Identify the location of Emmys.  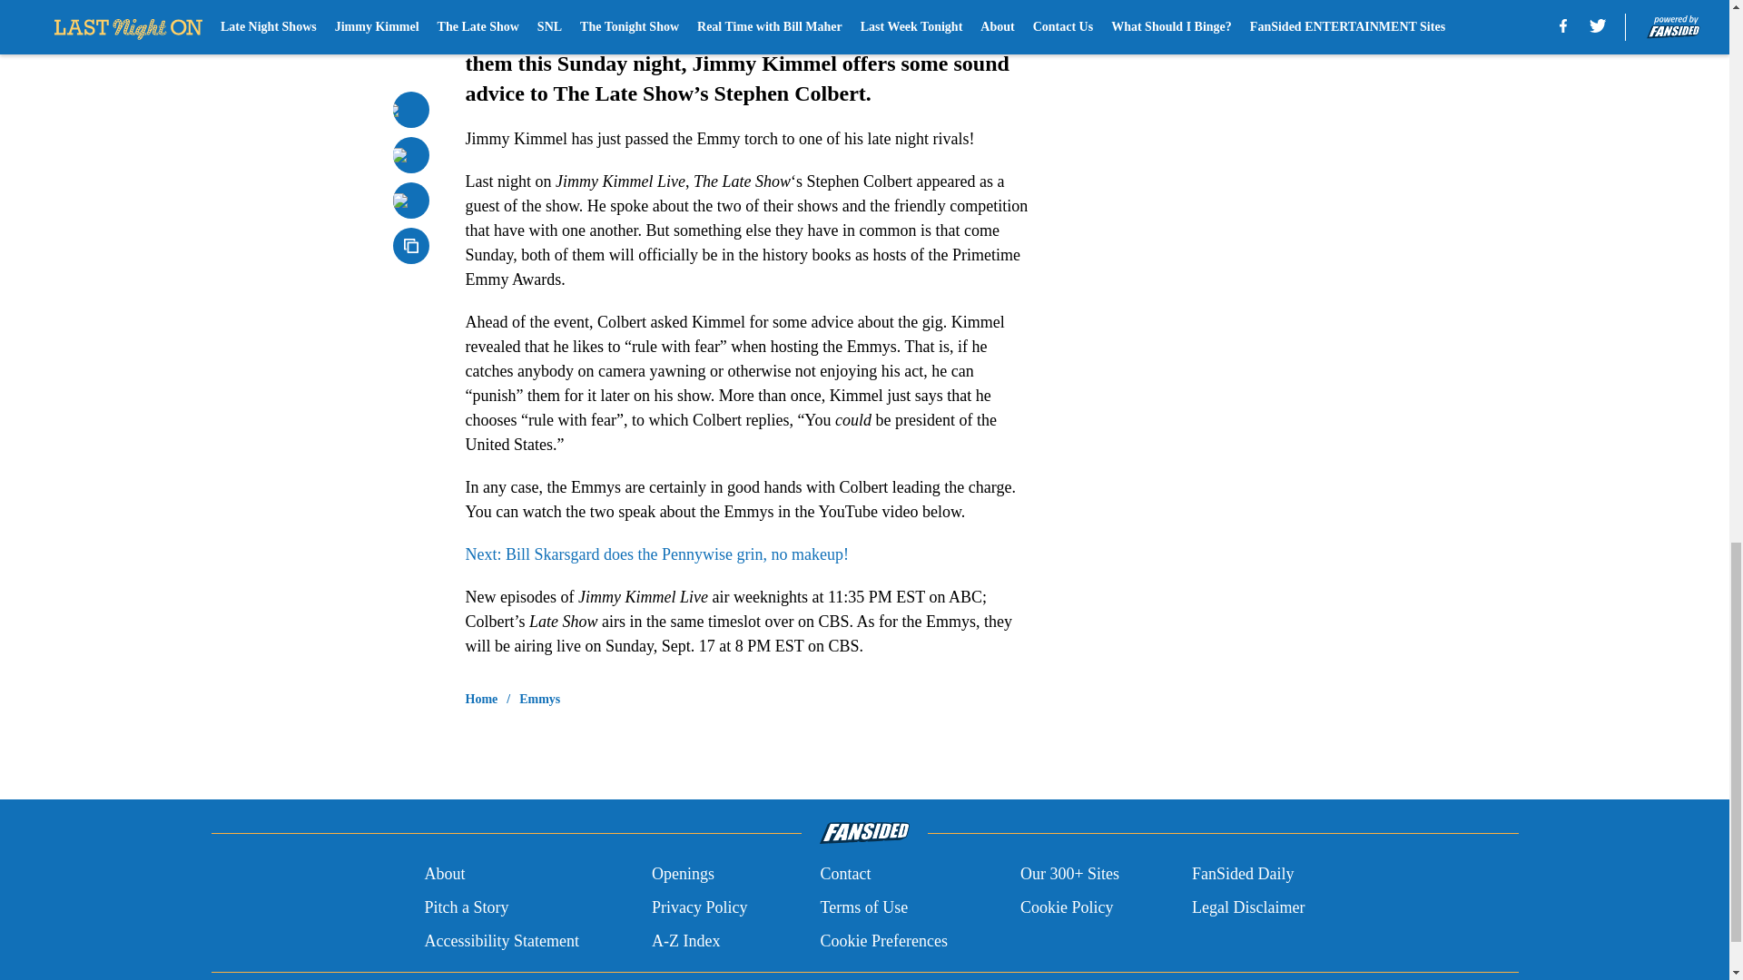
(539, 699).